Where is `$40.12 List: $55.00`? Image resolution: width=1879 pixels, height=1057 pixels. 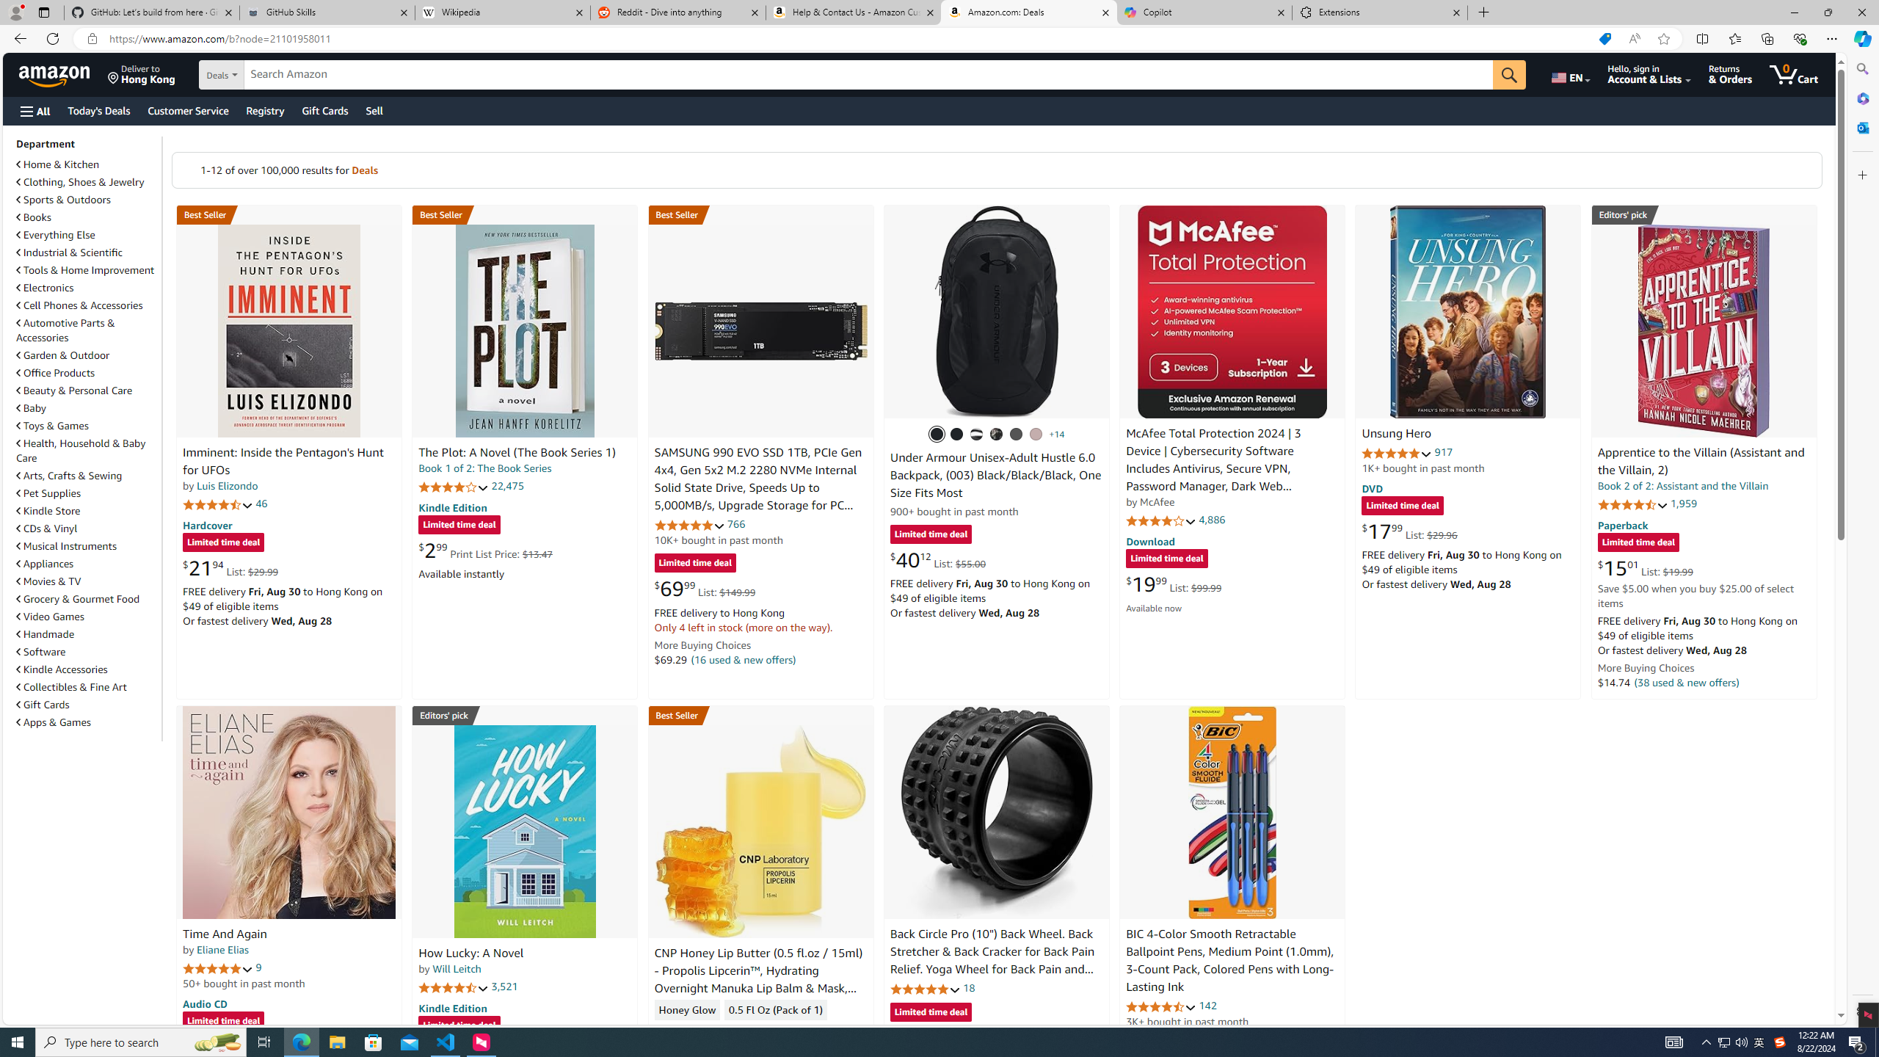 $40.12 List: $55.00 is located at coordinates (937, 559).